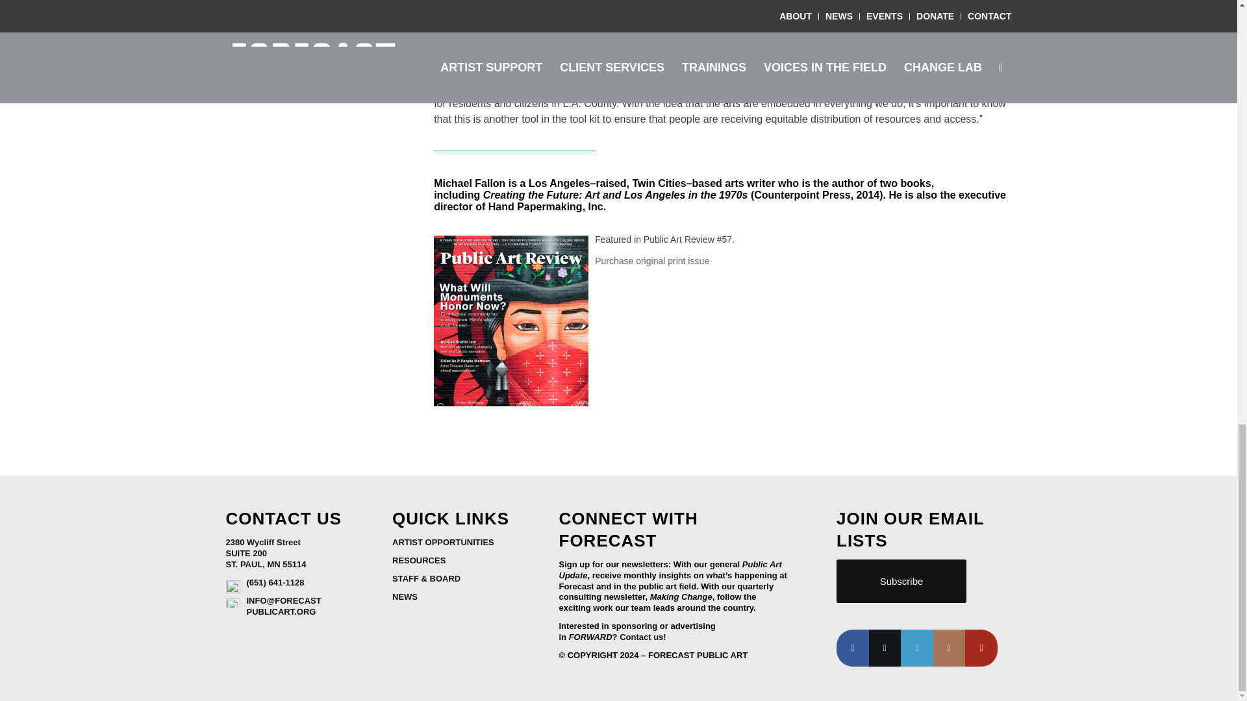  Describe the element at coordinates (443, 543) in the screenshot. I see `ARTIST OPPORTUNITIES` at that location.